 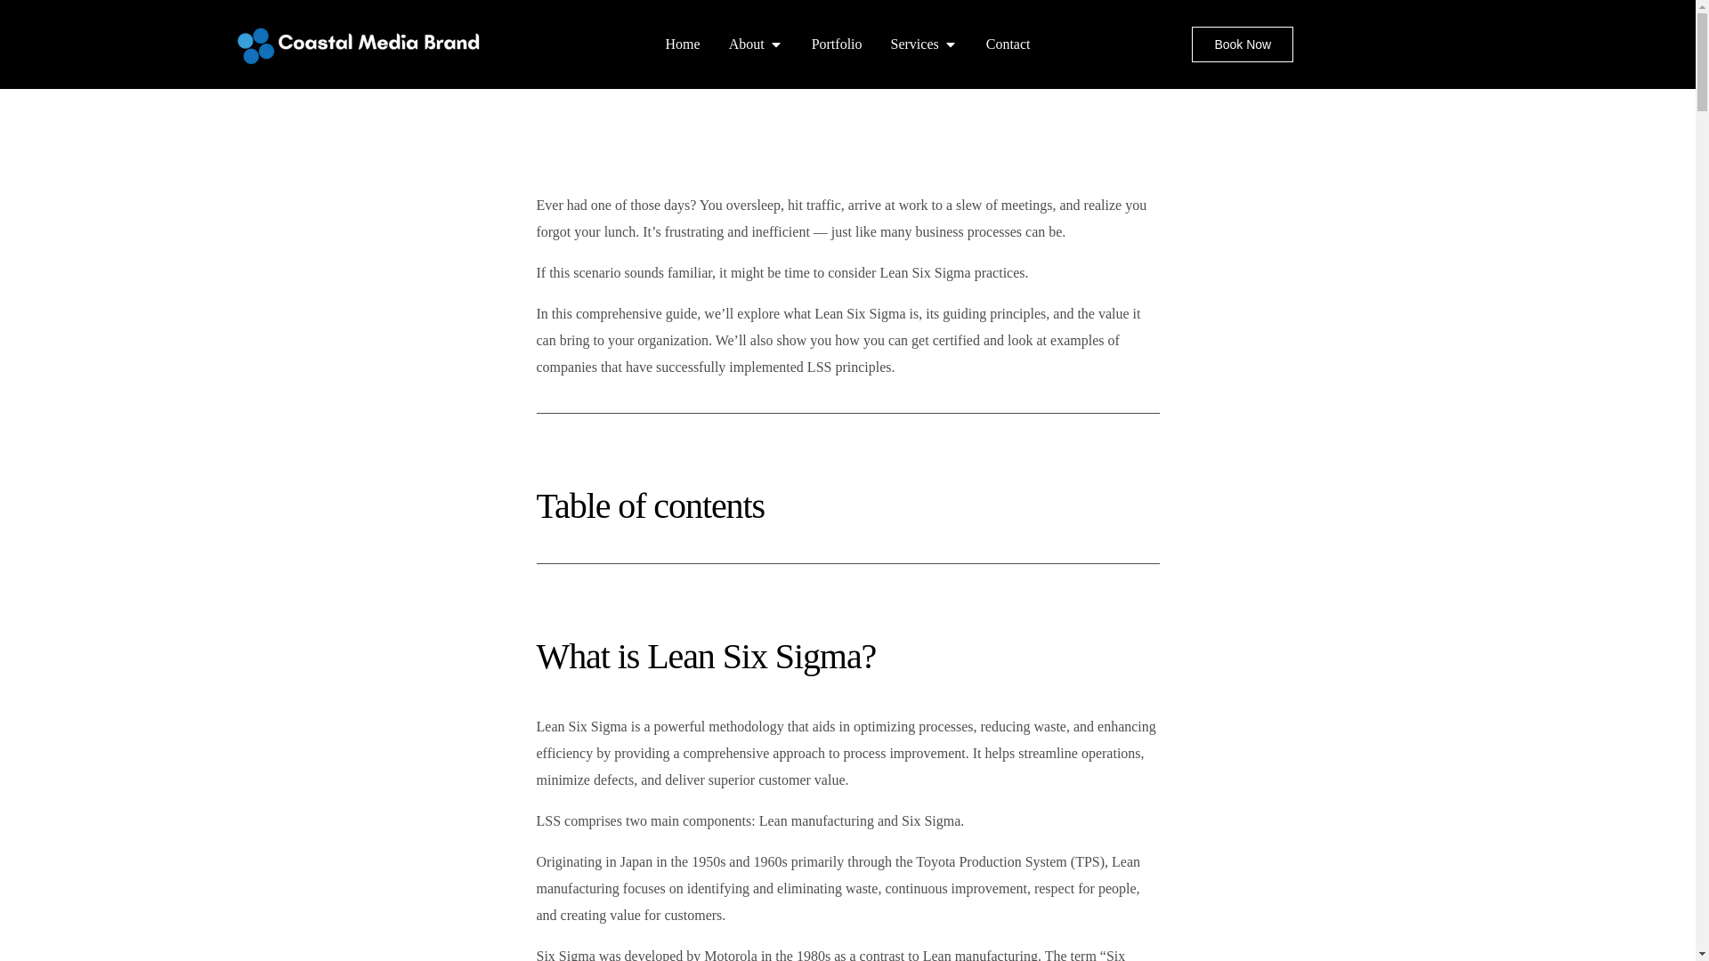 I want to click on About, so click(x=746, y=44).